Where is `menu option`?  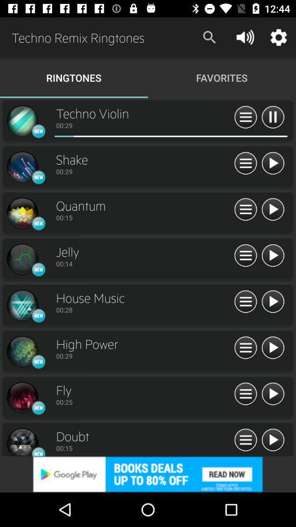 menu option is located at coordinates (246, 440).